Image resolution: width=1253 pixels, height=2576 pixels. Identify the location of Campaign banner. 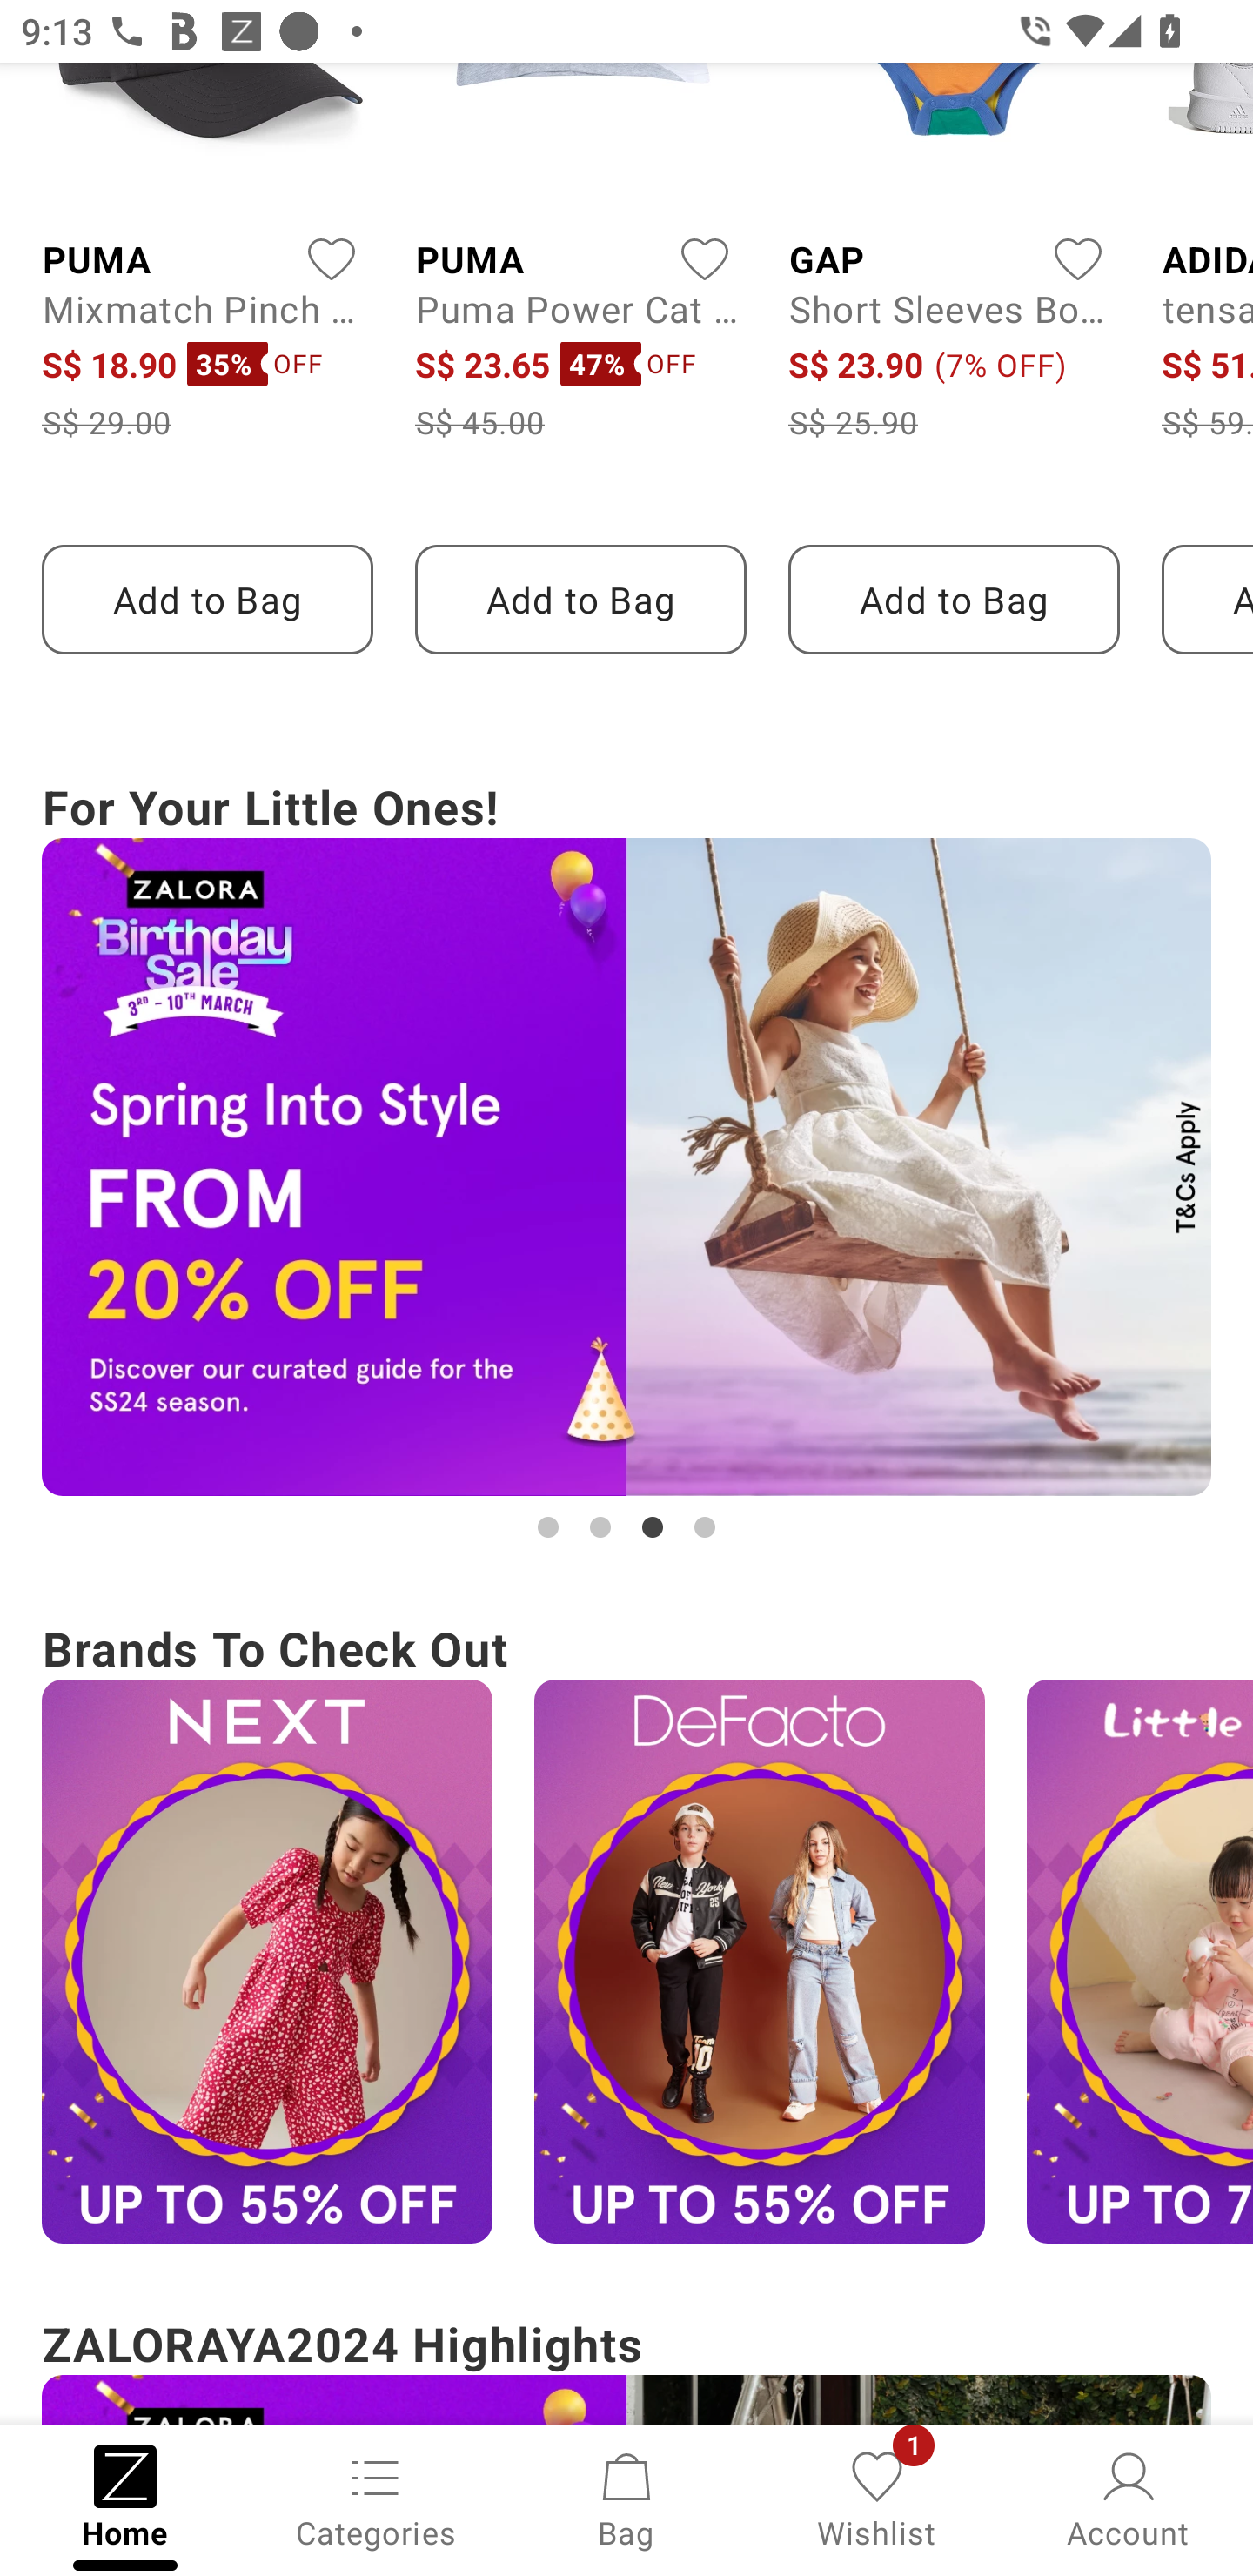
(626, 1166).